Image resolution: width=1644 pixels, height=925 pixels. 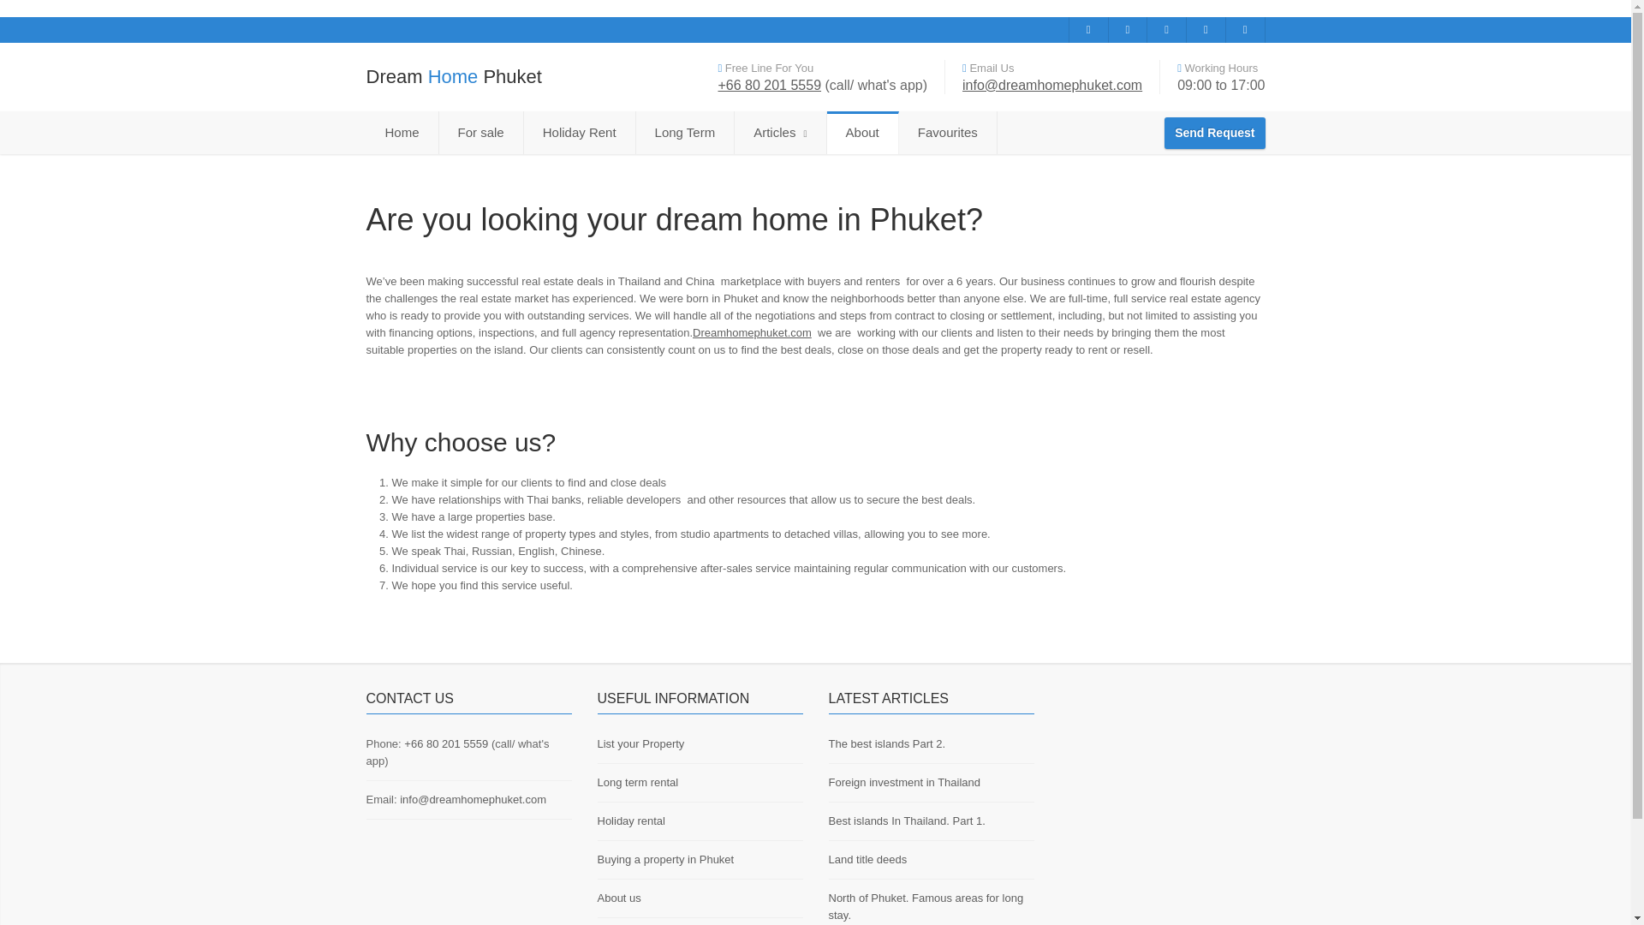 I want to click on Holiday Rent, so click(x=581, y=132).